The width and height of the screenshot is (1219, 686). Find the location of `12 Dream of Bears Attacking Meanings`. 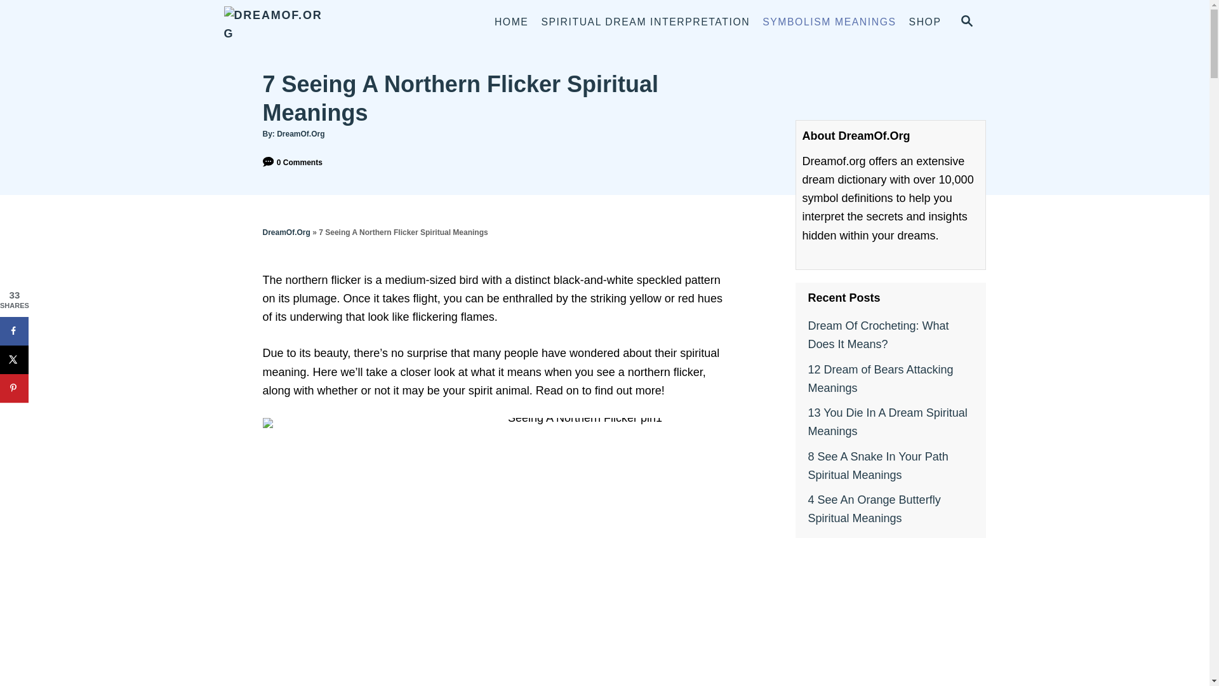

12 Dream of Bears Attacking Meanings is located at coordinates (890, 379).